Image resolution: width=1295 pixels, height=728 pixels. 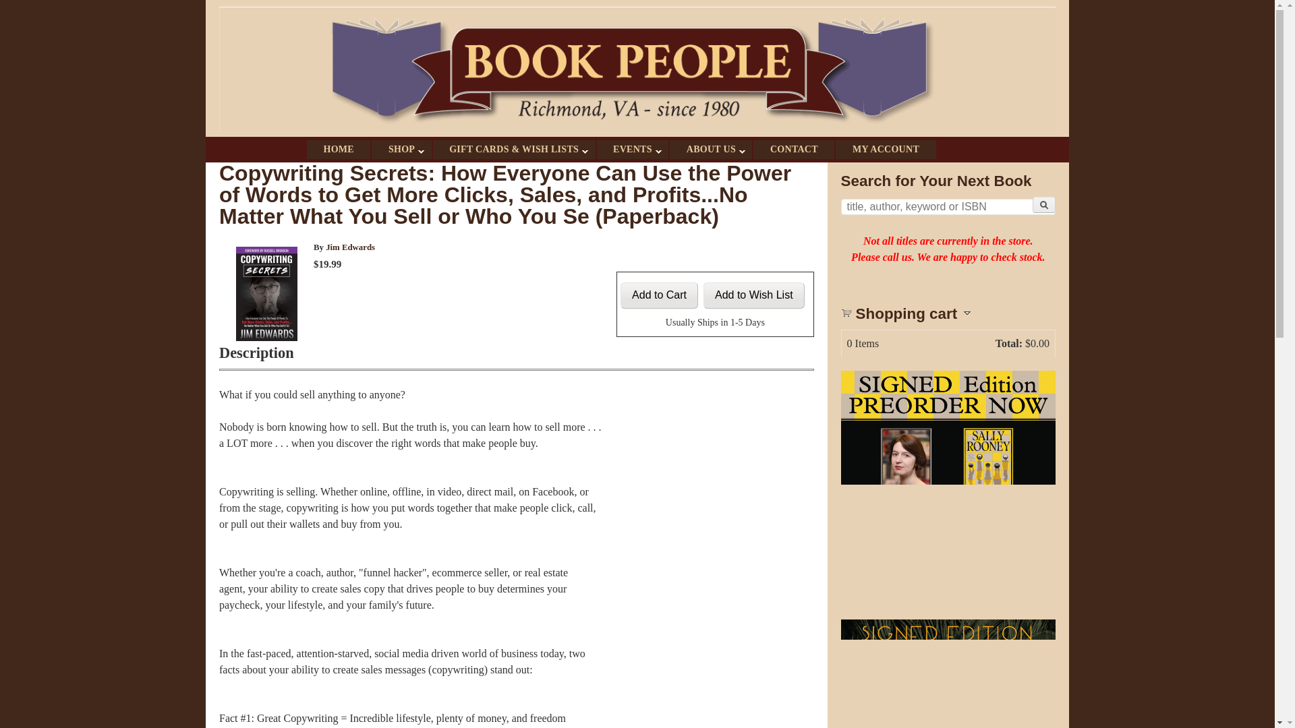 What do you see at coordinates (1043, 205) in the screenshot?
I see `Search` at bounding box center [1043, 205].